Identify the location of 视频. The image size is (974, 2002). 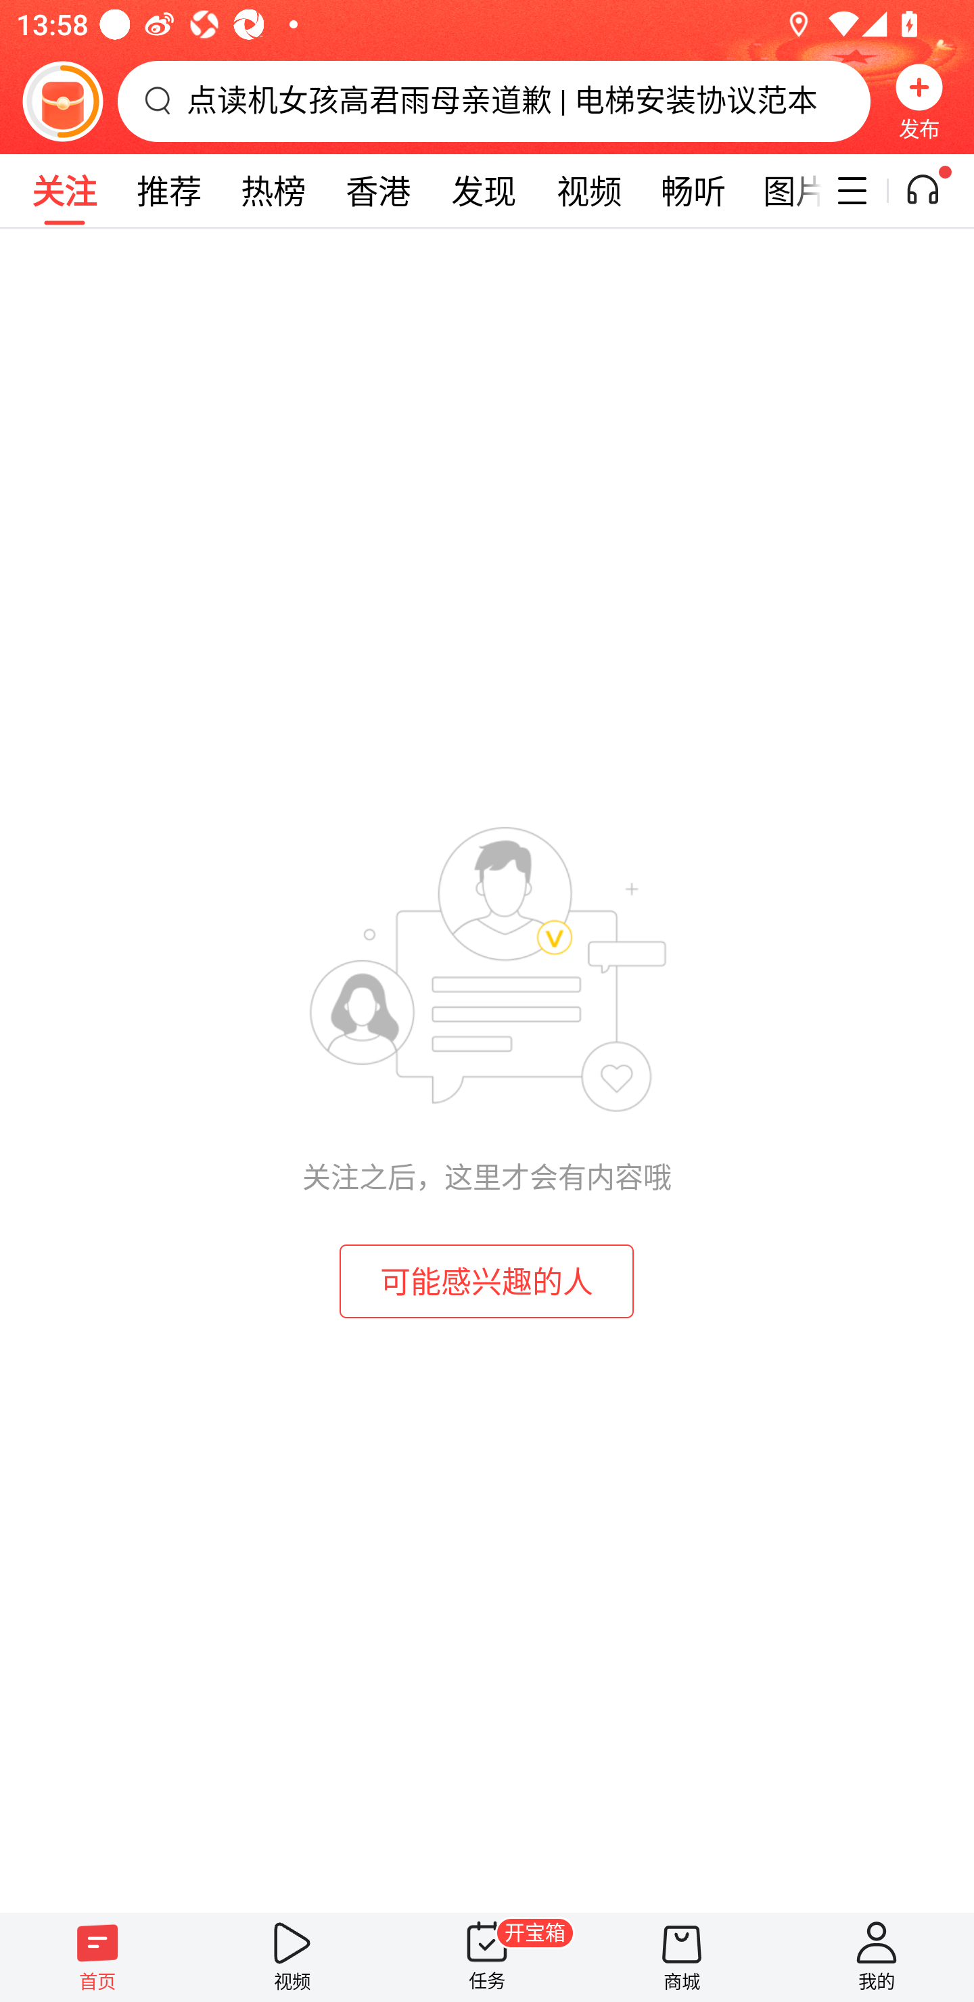
(292, 1957).